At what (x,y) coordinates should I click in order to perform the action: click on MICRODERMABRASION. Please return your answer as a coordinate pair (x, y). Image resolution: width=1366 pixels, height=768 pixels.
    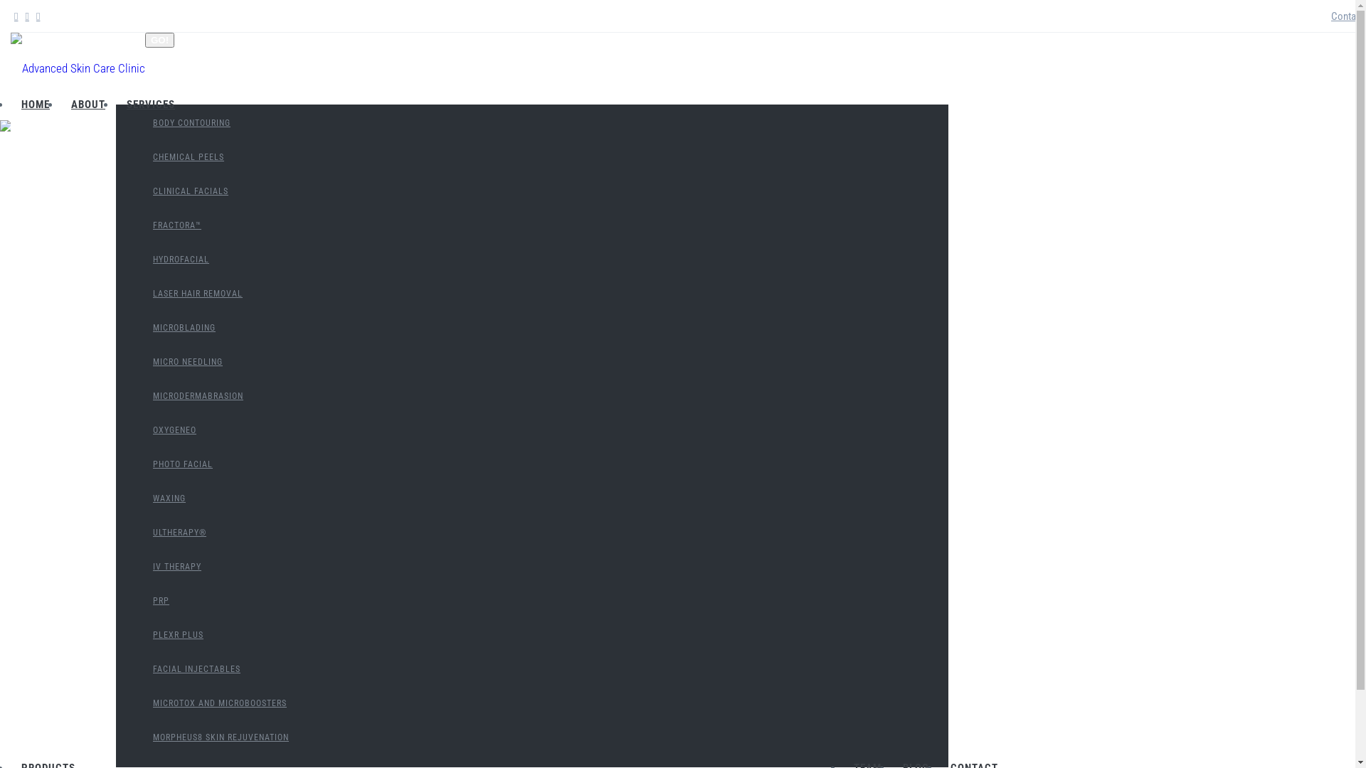
    Looking at the image, I should click on (198, 396).